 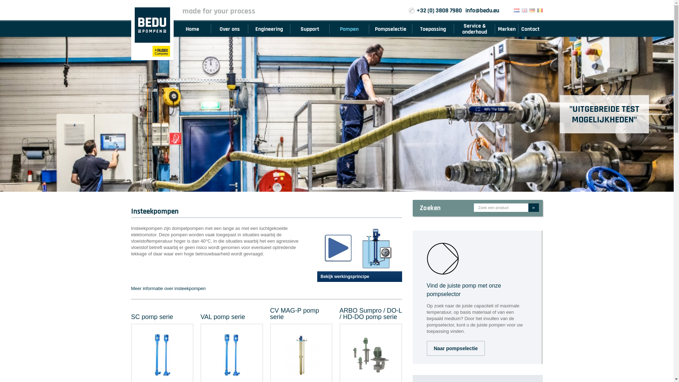 I want to click on bedu-pumpen.de, so click(x=532, y=11).